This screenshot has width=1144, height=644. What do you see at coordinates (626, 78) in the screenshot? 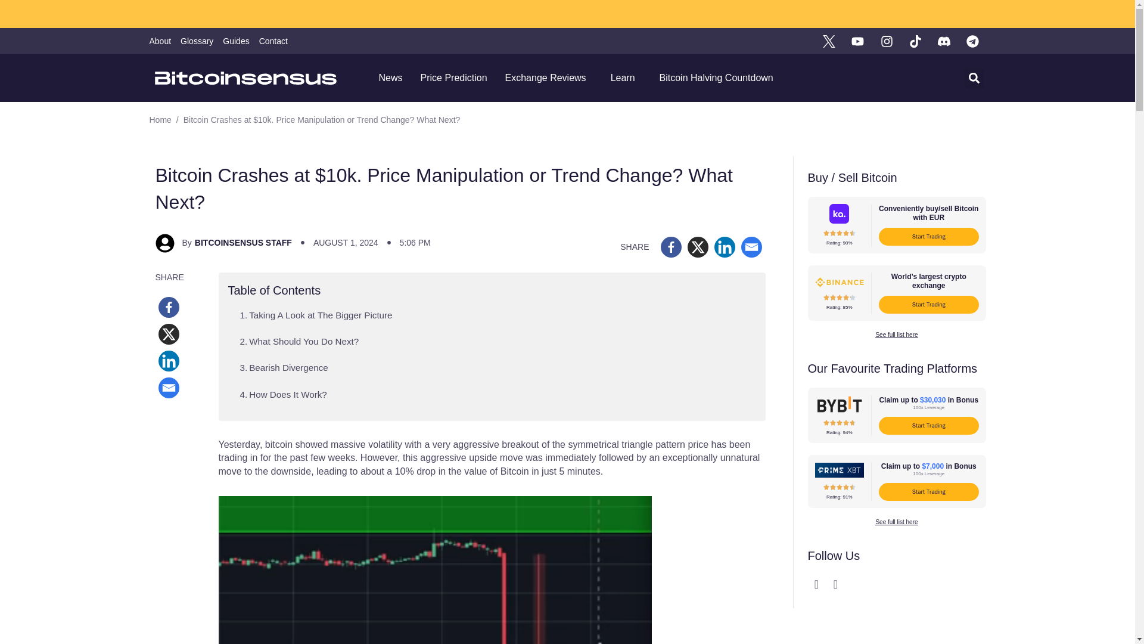
I see `Learn` at bounding box center [626, 78].